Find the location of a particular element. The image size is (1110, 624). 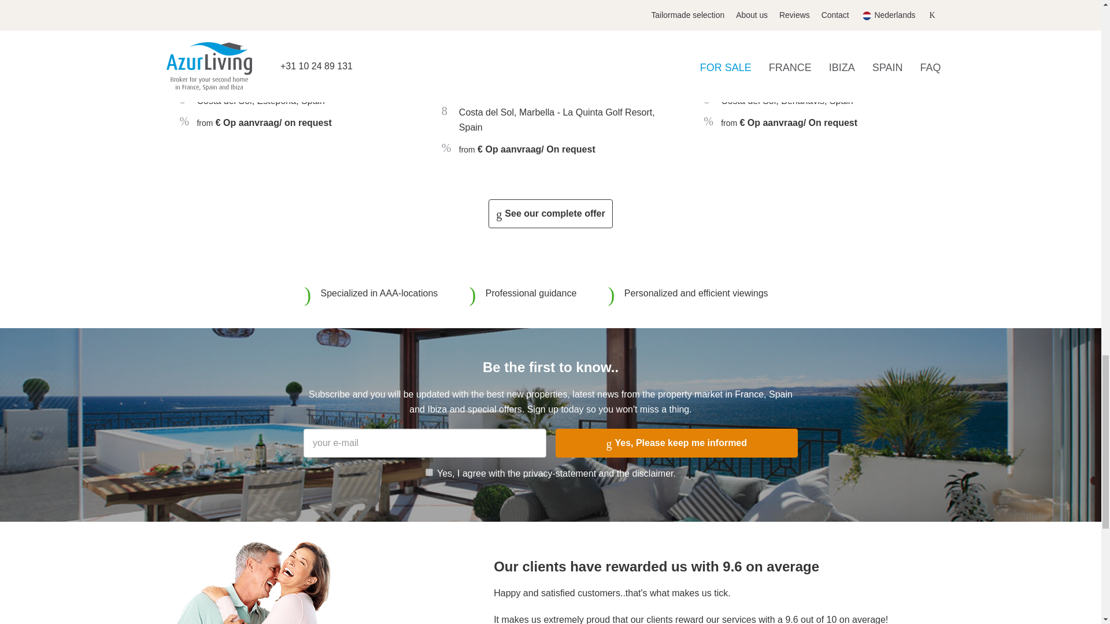

Stylish contemporary apartements with stunning sea views is located at coordinates (812, 72).